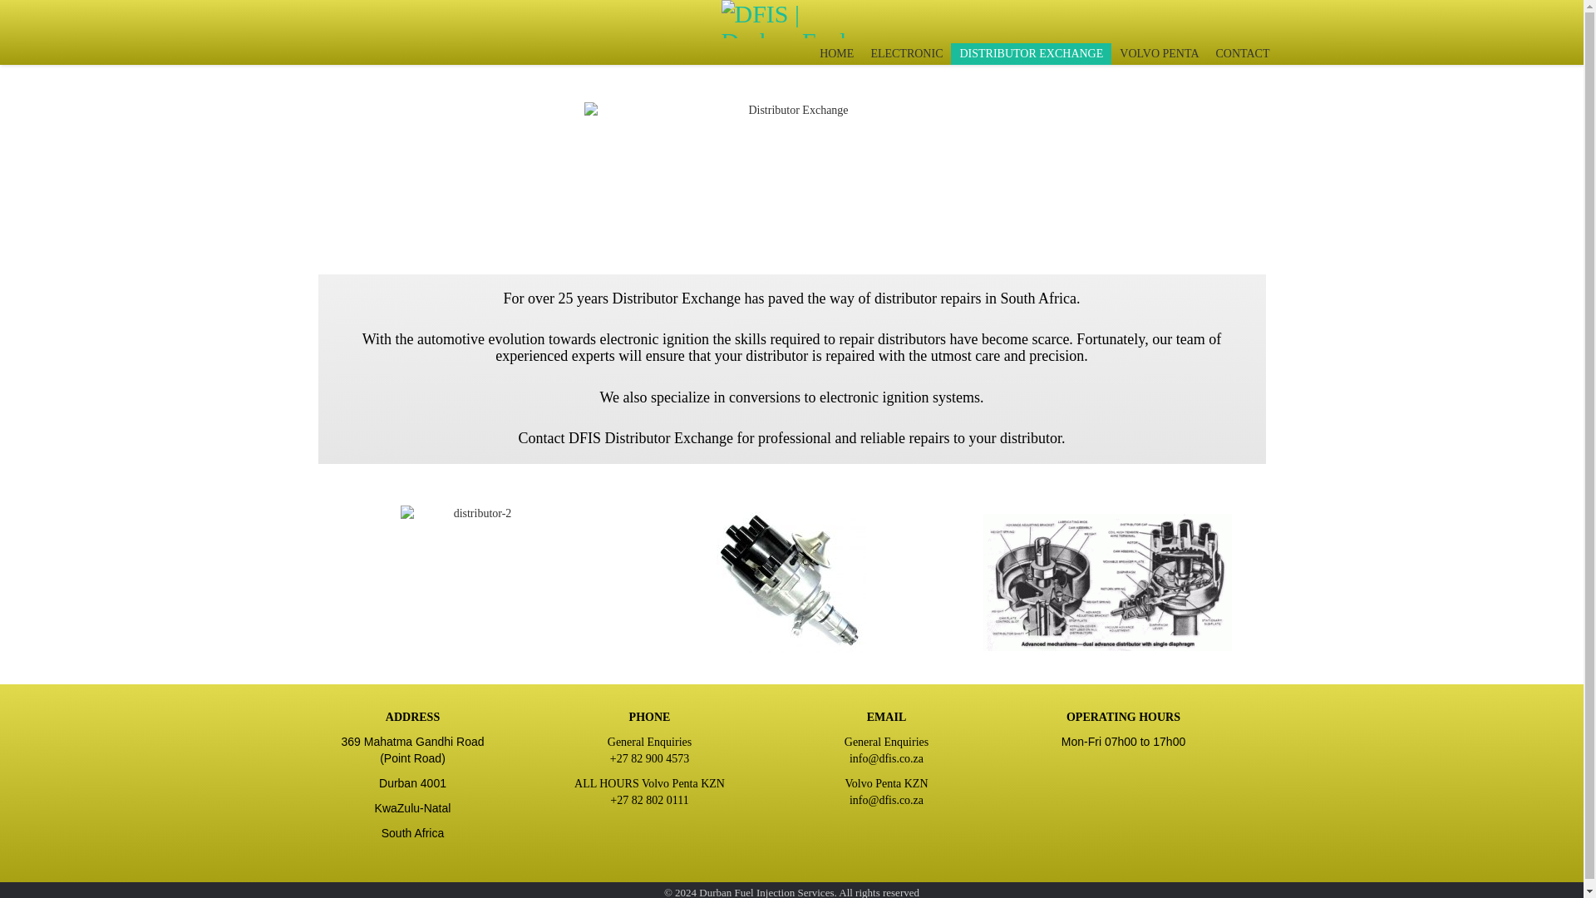  I want to click on CONTACT, so click(1242, 53).